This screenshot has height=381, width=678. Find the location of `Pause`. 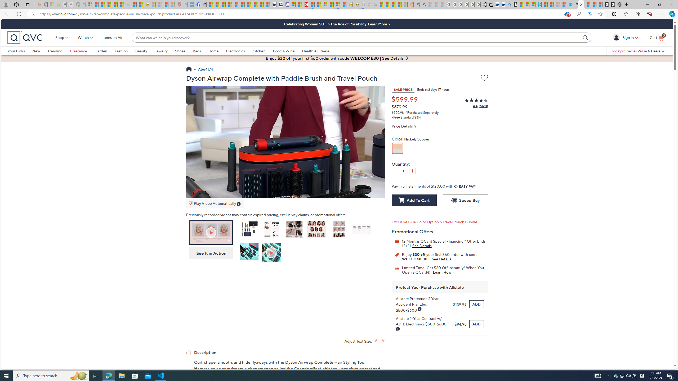

Pause is located at coordinates (191, 193).